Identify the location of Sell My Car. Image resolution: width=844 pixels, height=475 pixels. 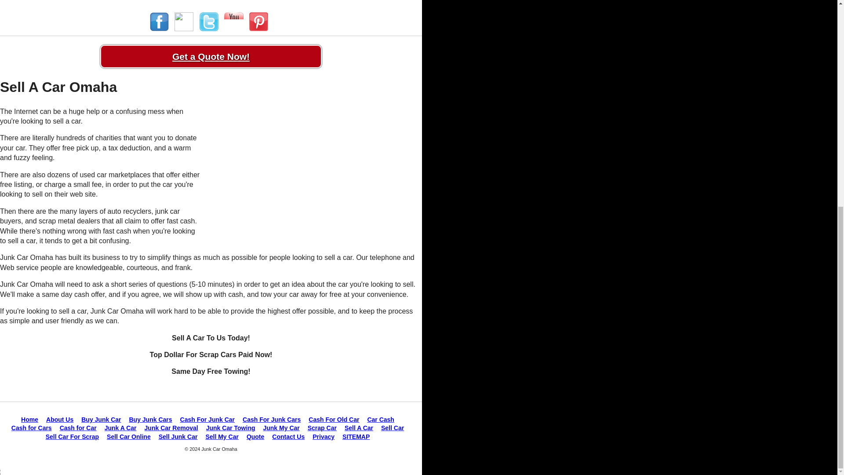
(222, 436).